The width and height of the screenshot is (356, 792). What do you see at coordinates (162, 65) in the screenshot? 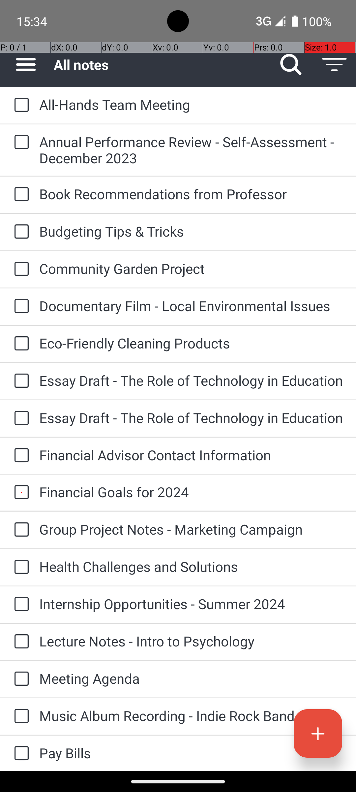
I see `All notes` at bounding box center [162, 65].